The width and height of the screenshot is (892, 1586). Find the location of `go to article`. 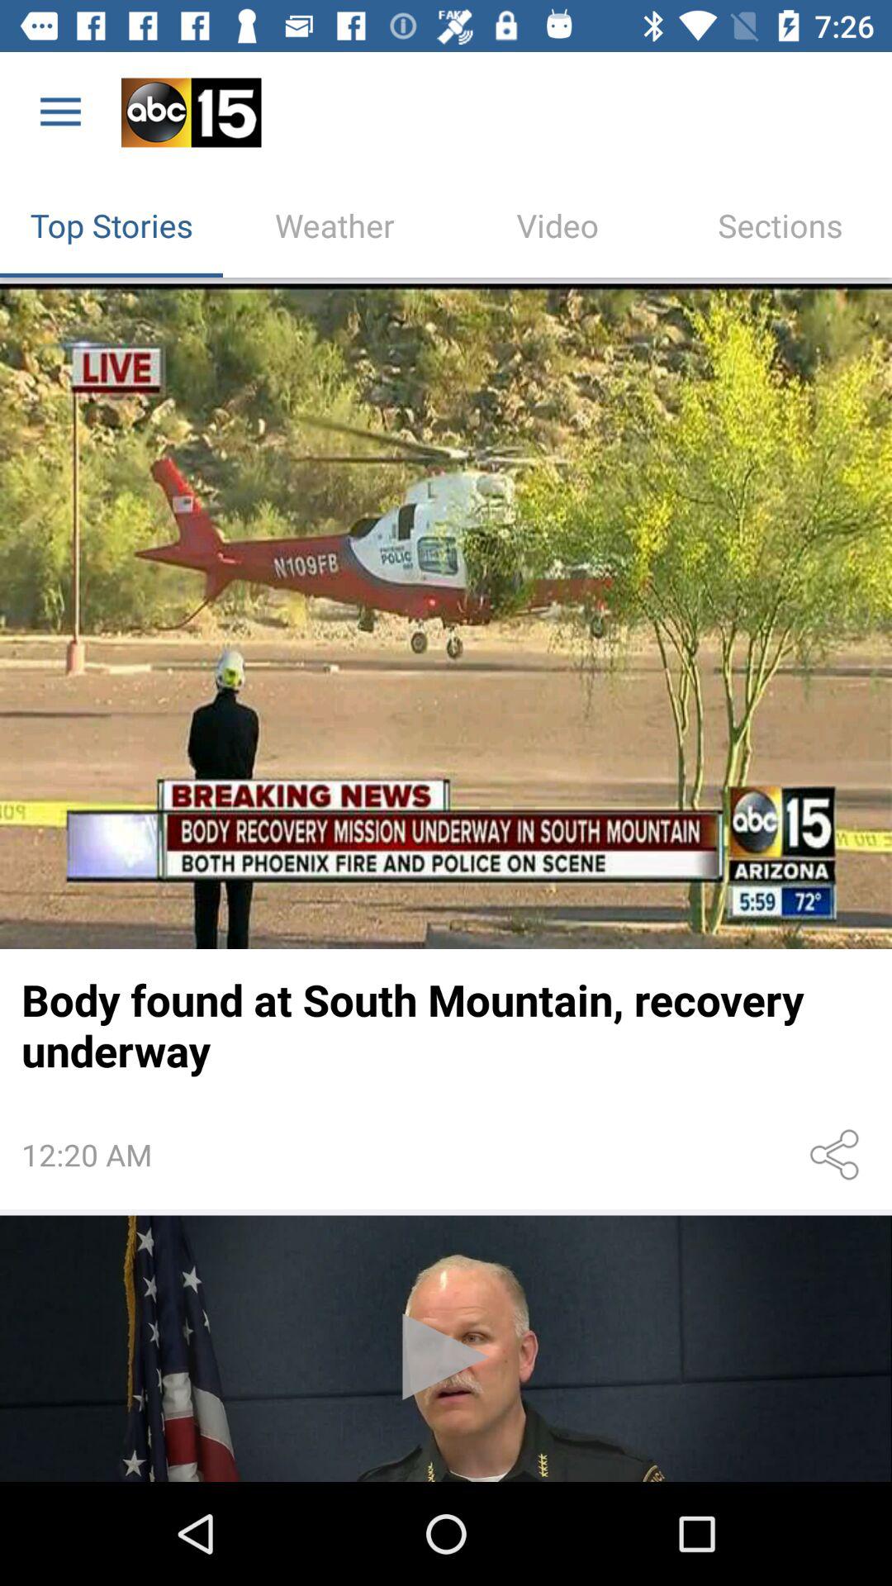

go to article is located at coordinates (446, 616).